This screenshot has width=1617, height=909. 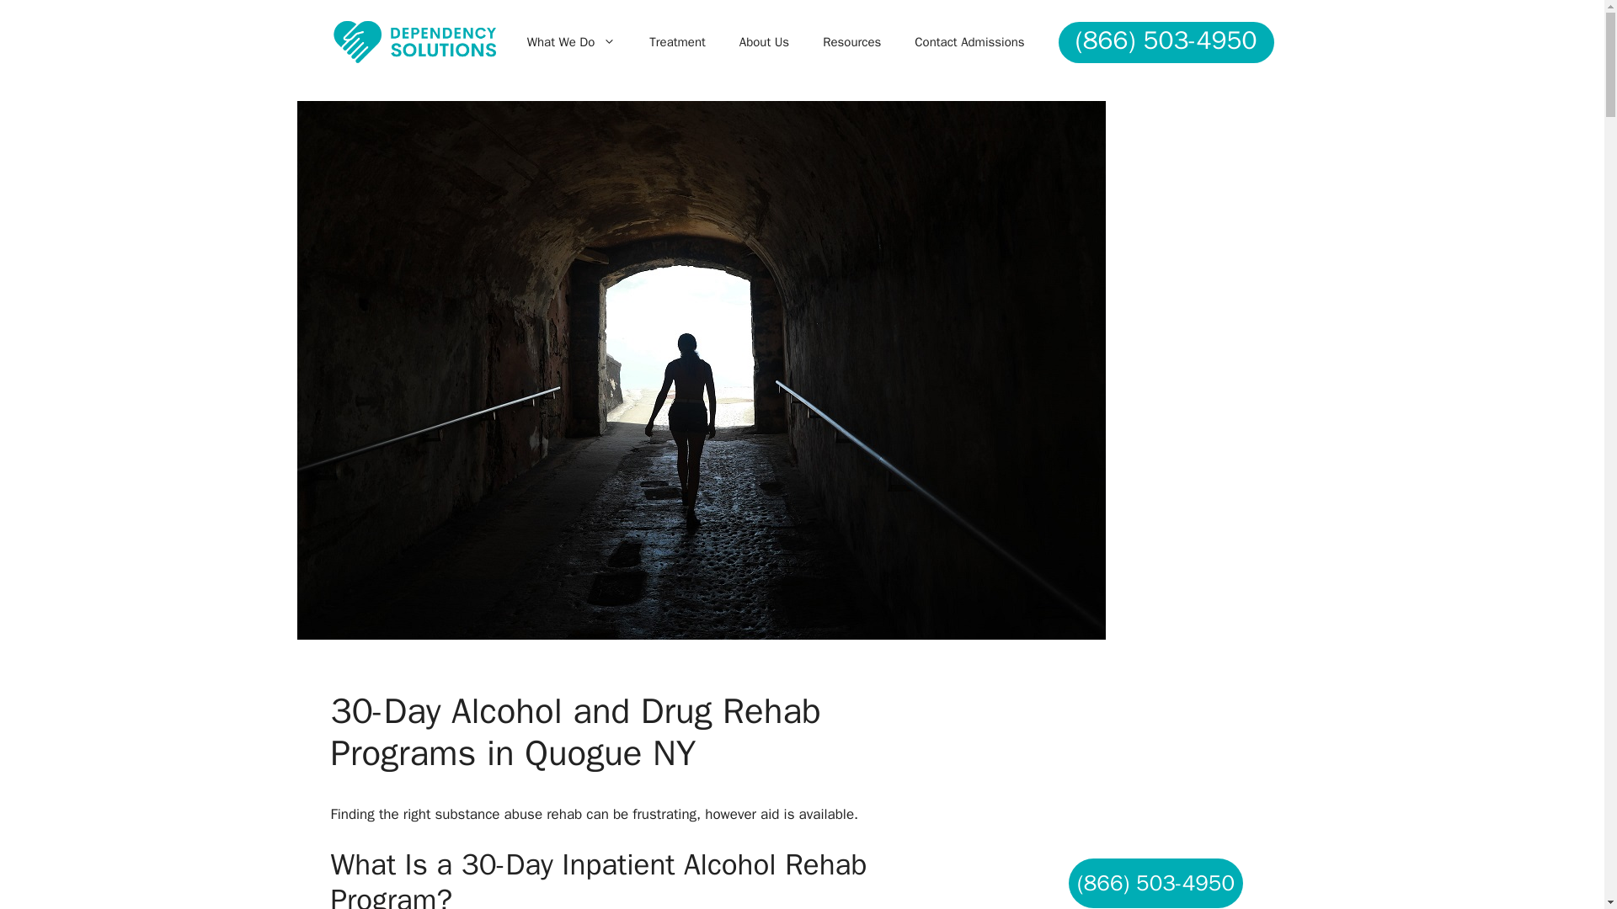 I want to click on Dependency Solutions, so click(x=414, y=41).